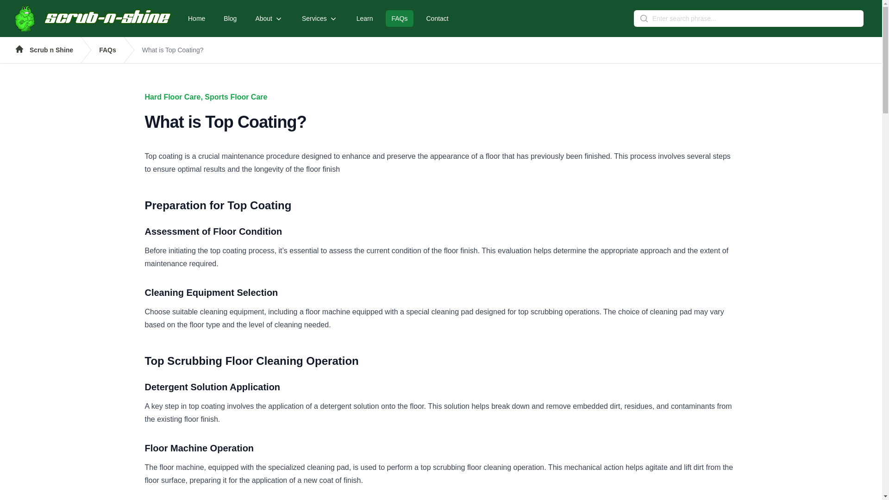  I want to click on FAQs, so click(107, 50).